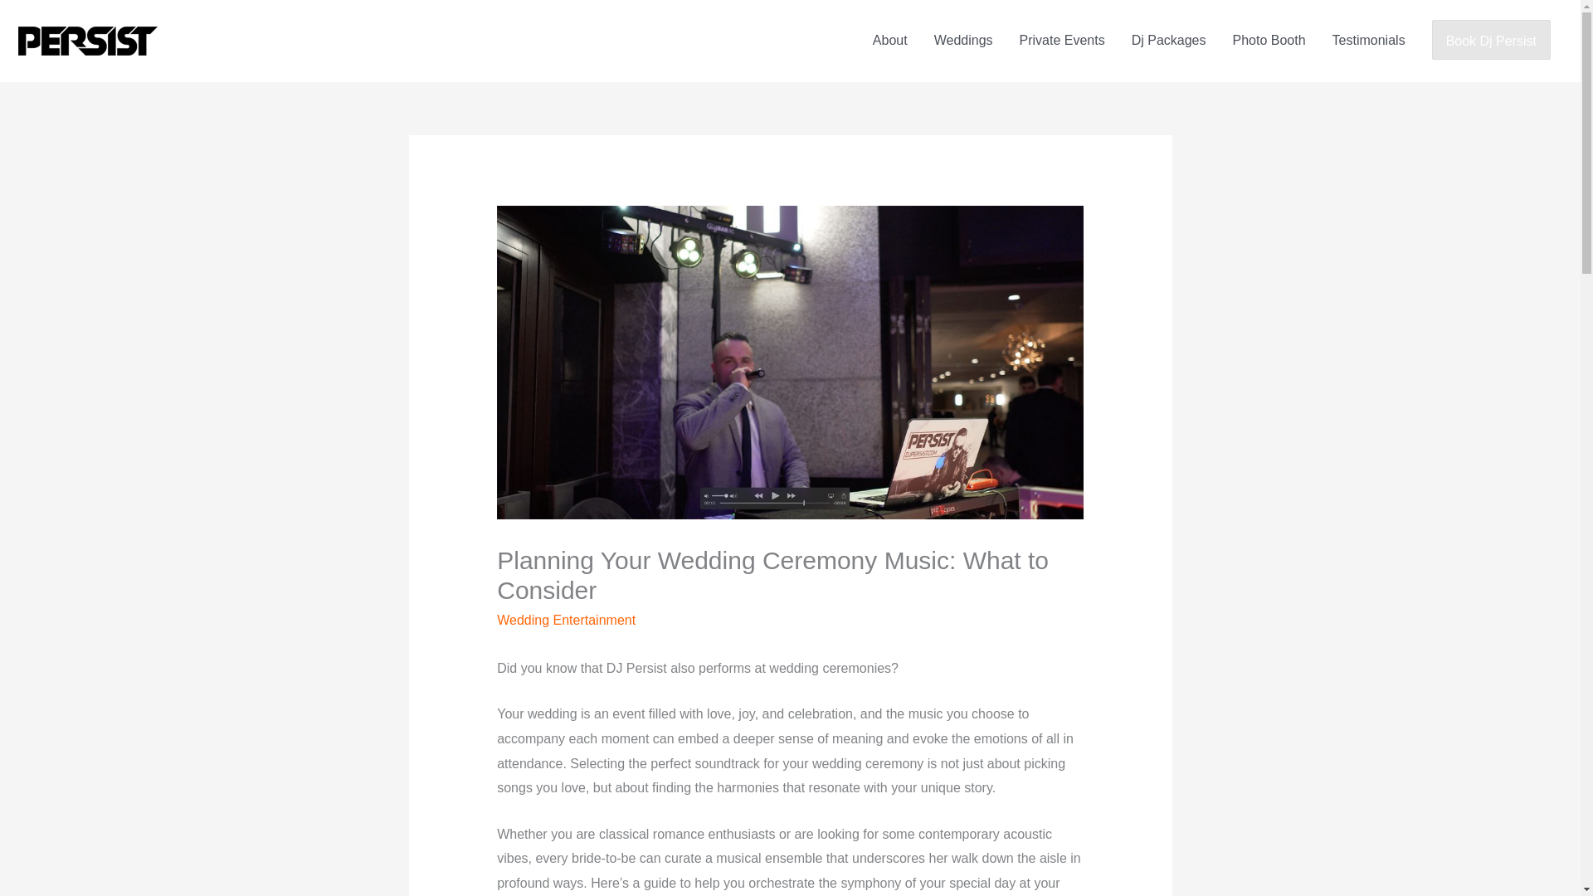 This screenshot has height=896, width=1593. Describe the element at coordinates (1369, 41) in the screenshot. I see `Testimonials` at that location.